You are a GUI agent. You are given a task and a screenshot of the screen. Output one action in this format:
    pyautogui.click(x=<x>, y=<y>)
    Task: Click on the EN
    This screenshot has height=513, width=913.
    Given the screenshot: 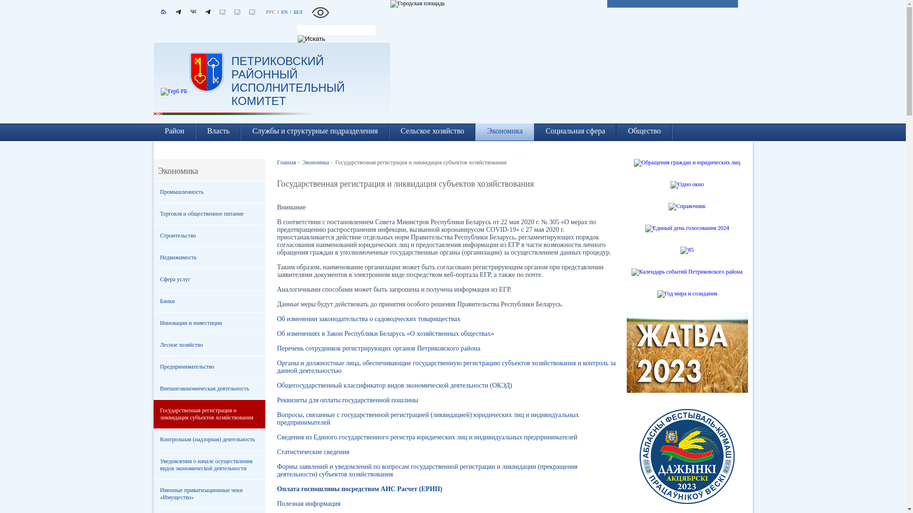 What is the action you would take?
    pyautogui.click(x=284, y=12)
    